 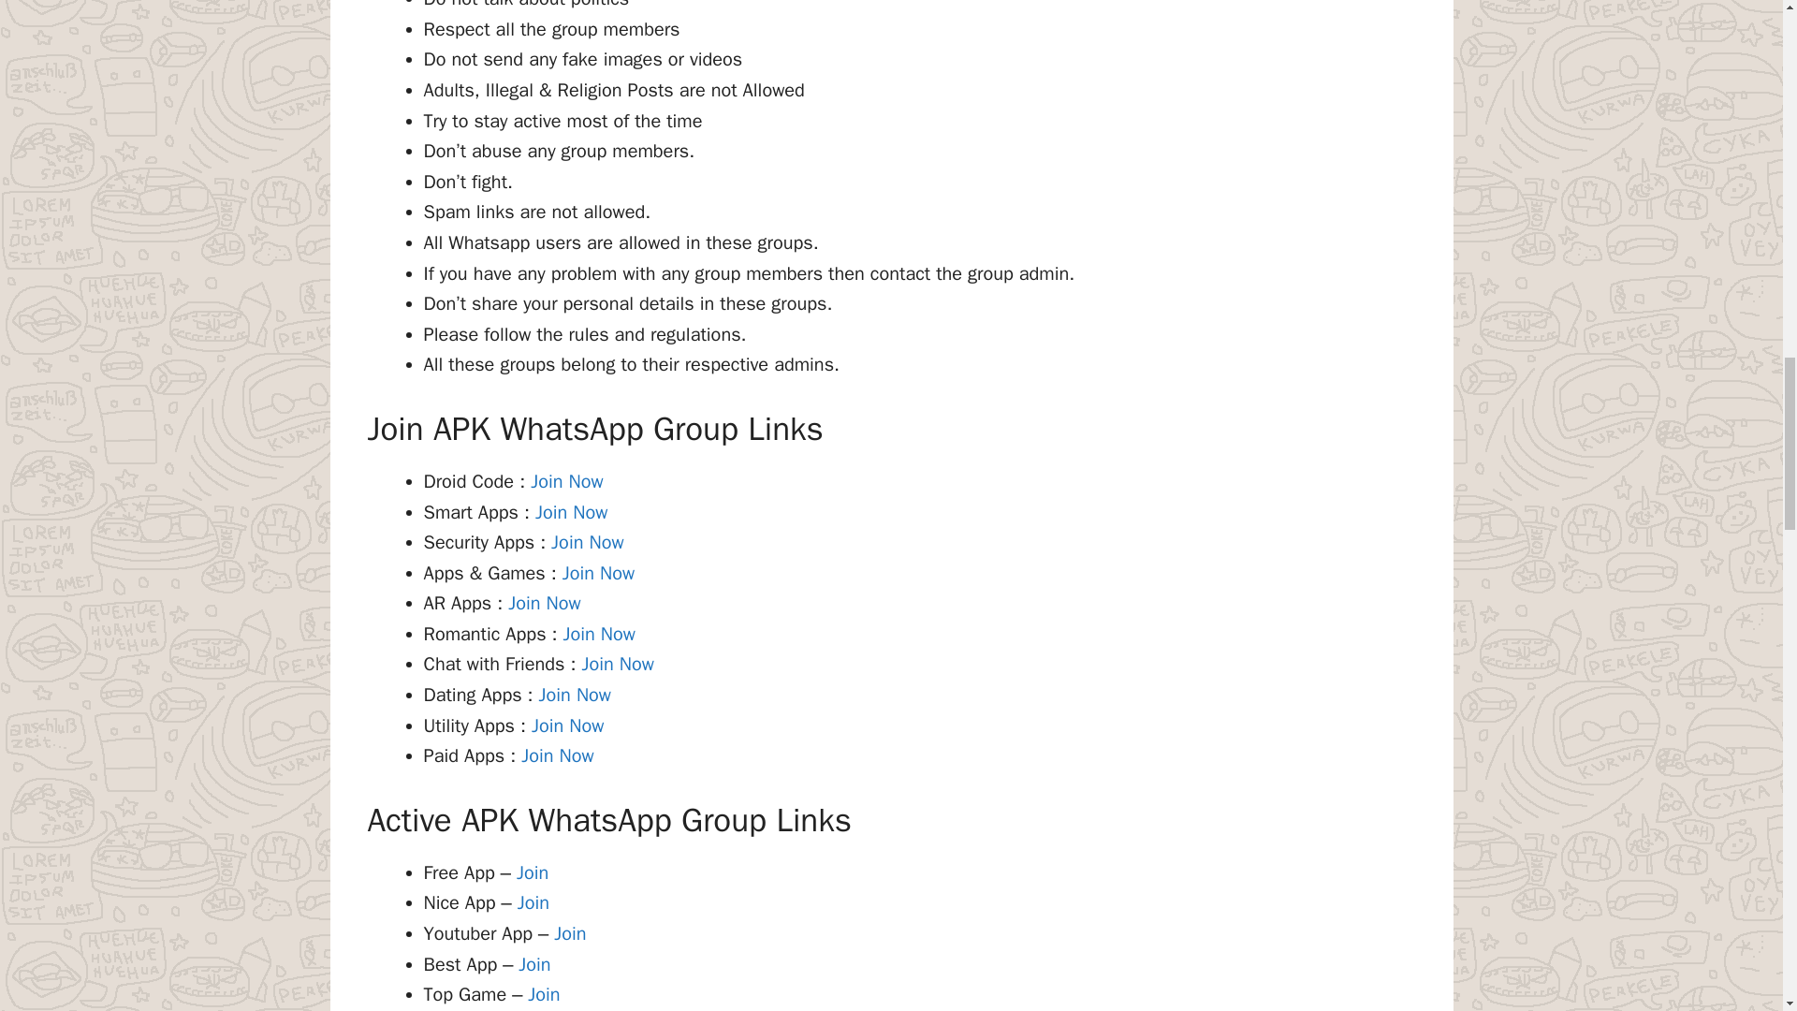 I want to click on Join, so click(x=569, y=932).